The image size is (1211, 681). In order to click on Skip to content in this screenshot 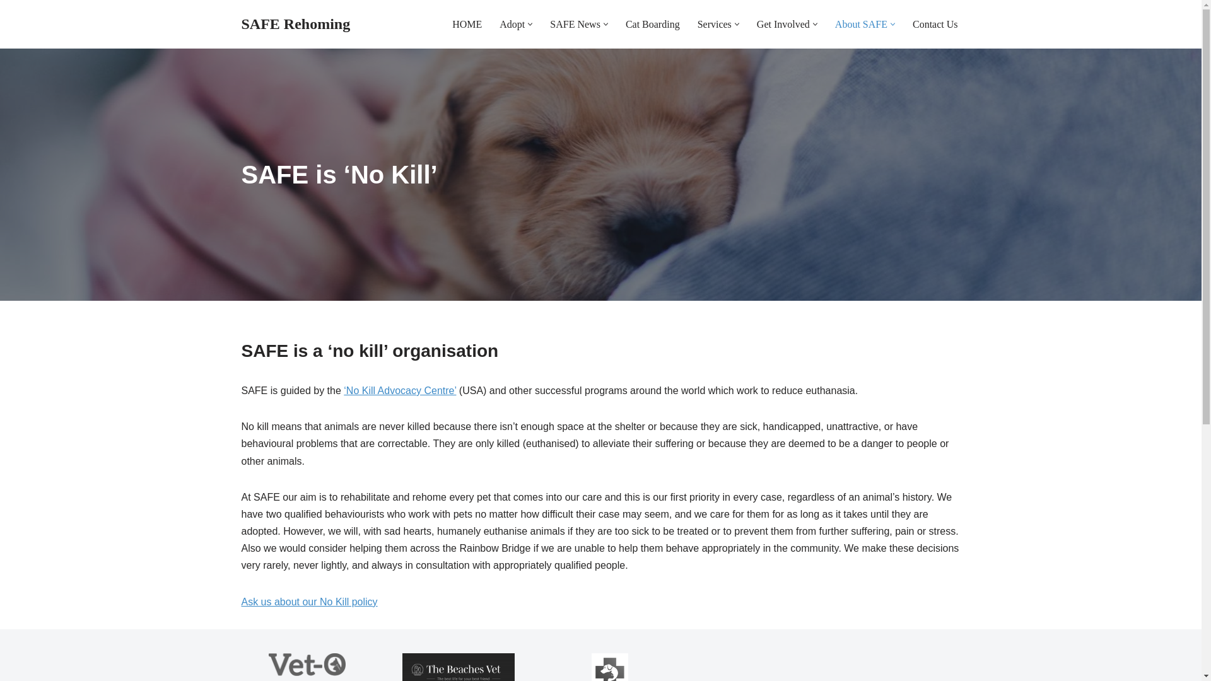, I will do `click(9, 26)`.